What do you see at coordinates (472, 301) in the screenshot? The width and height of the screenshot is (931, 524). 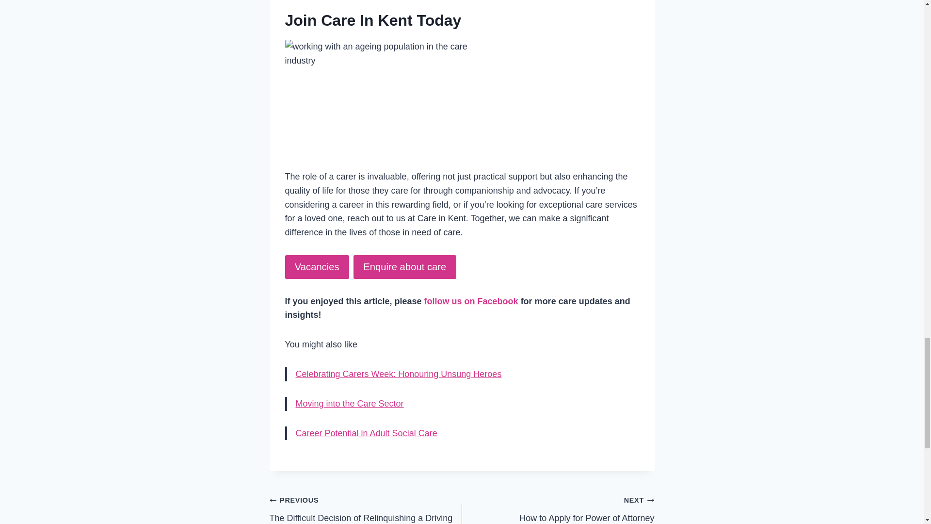 I see `follow us on Facebook ` at bounding box center [472, 301].